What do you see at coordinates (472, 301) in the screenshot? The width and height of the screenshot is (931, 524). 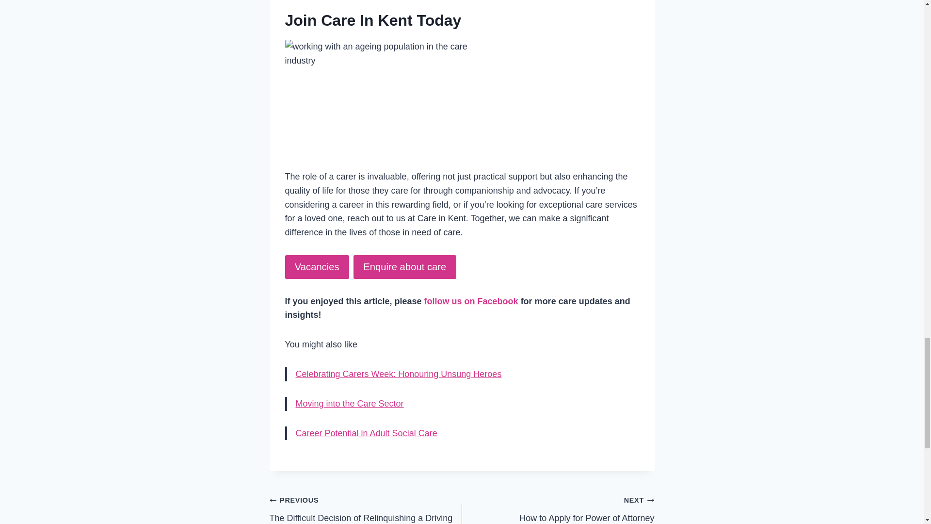 I see `follow us on Facebook ` at bounding box center [472, 301].